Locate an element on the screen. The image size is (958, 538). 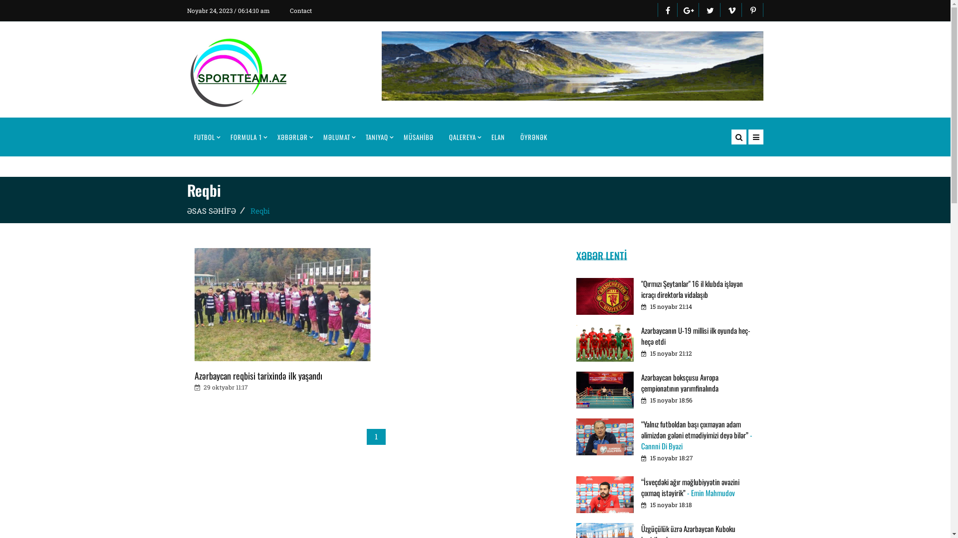
FUTBOL is located at coordinates (205, 137).